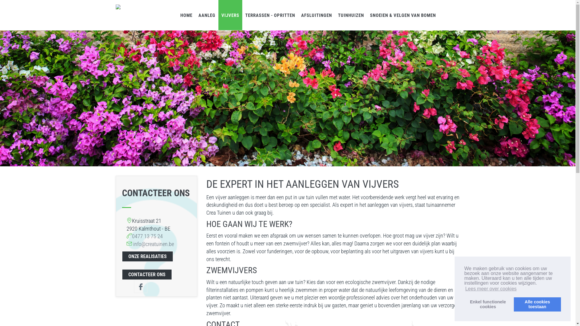 The image size is (580, 326). I want to click on VIJVERS, so click(230, 15).